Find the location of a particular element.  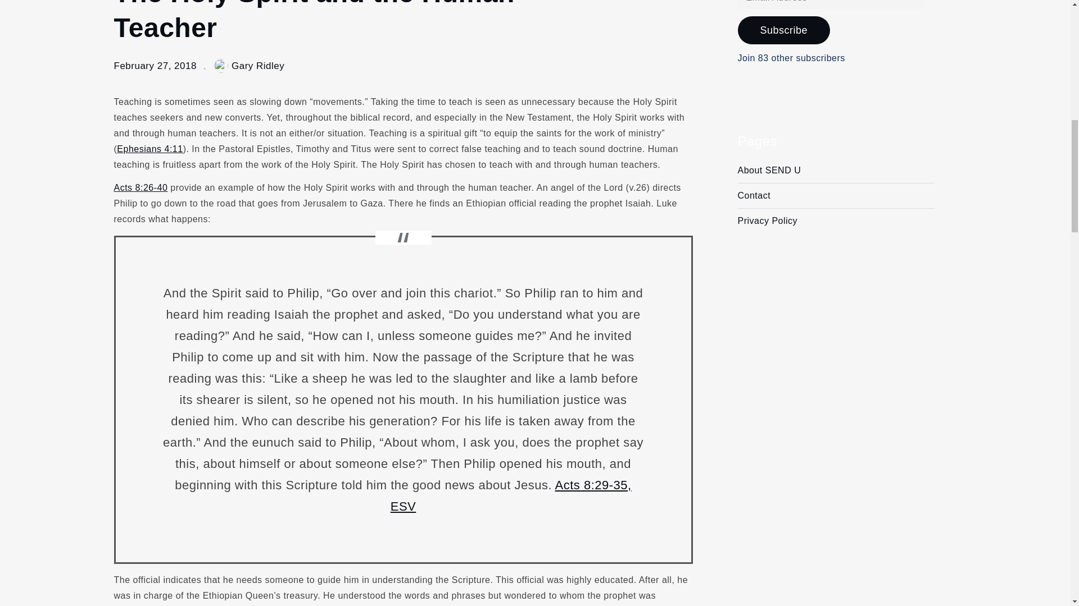

Acts 8:29-35, ESV is located at coordinates (511, 495).